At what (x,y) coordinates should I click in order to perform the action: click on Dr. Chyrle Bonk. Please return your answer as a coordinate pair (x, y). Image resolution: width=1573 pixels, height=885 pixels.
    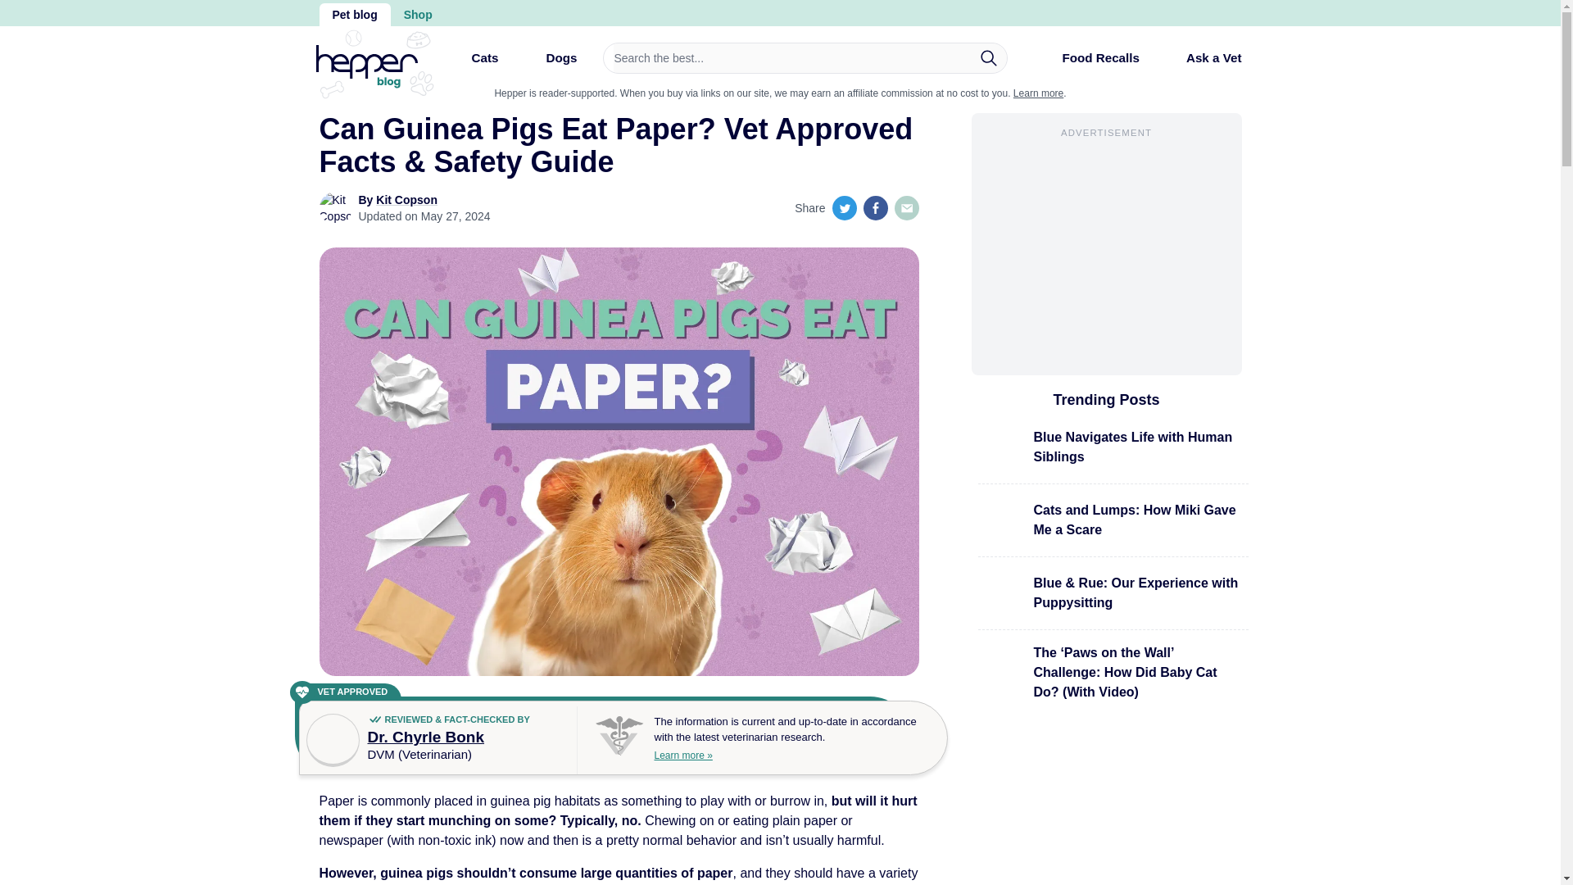
    Looking at the image, I should click on (425, 737).